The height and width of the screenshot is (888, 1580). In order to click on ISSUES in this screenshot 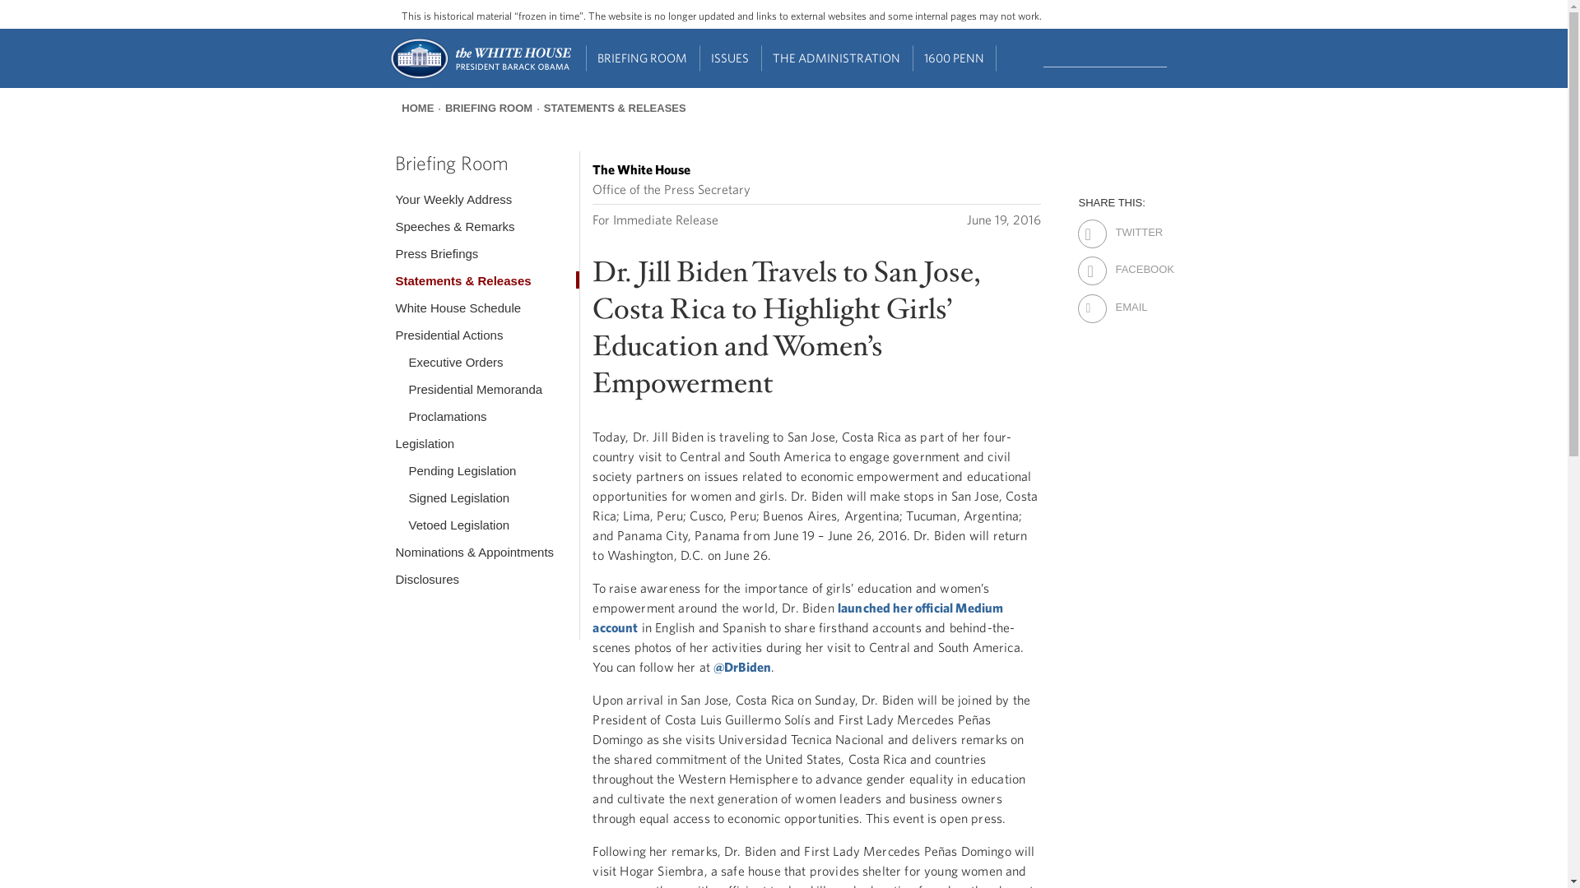, I will do `click(731, 58)`.